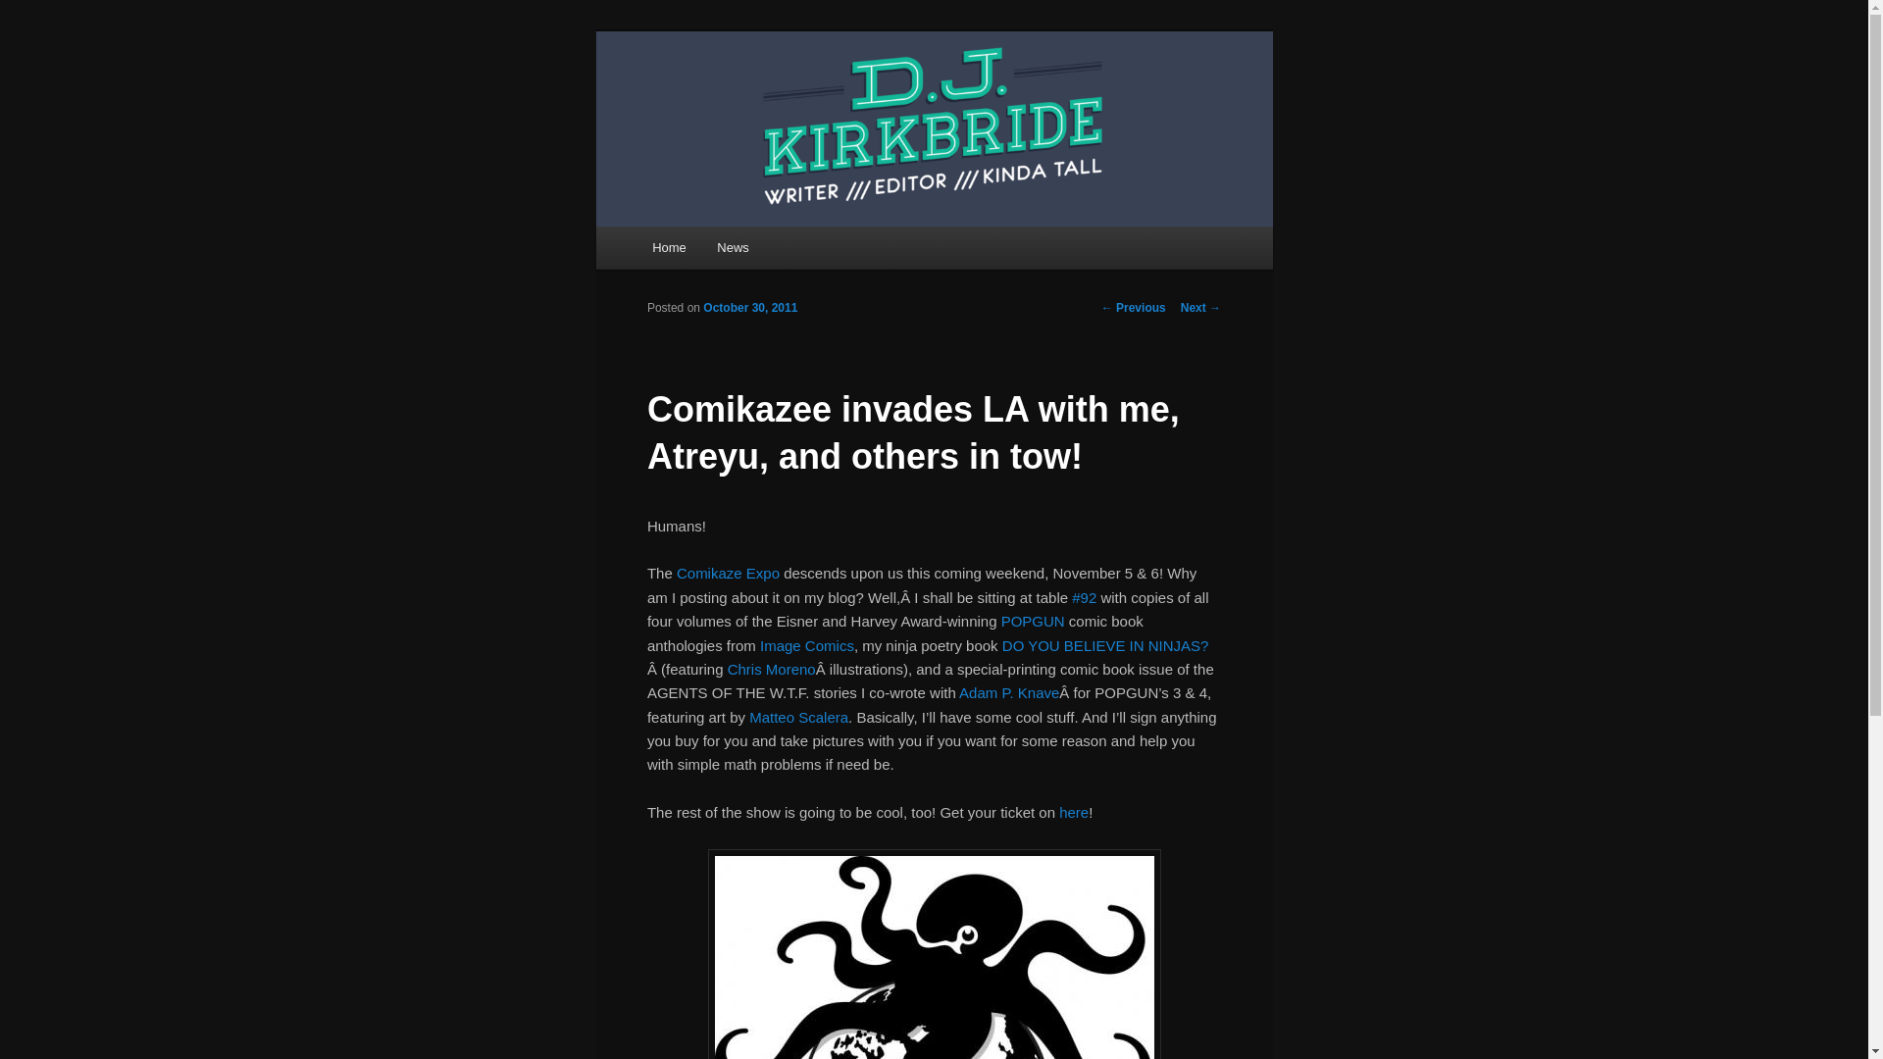 Image resolution: width=1883 pixels, height=1059 pixels. Describe the element at coordinates (749, 307) in the screenshot. I see `8:17 pm` at that location.